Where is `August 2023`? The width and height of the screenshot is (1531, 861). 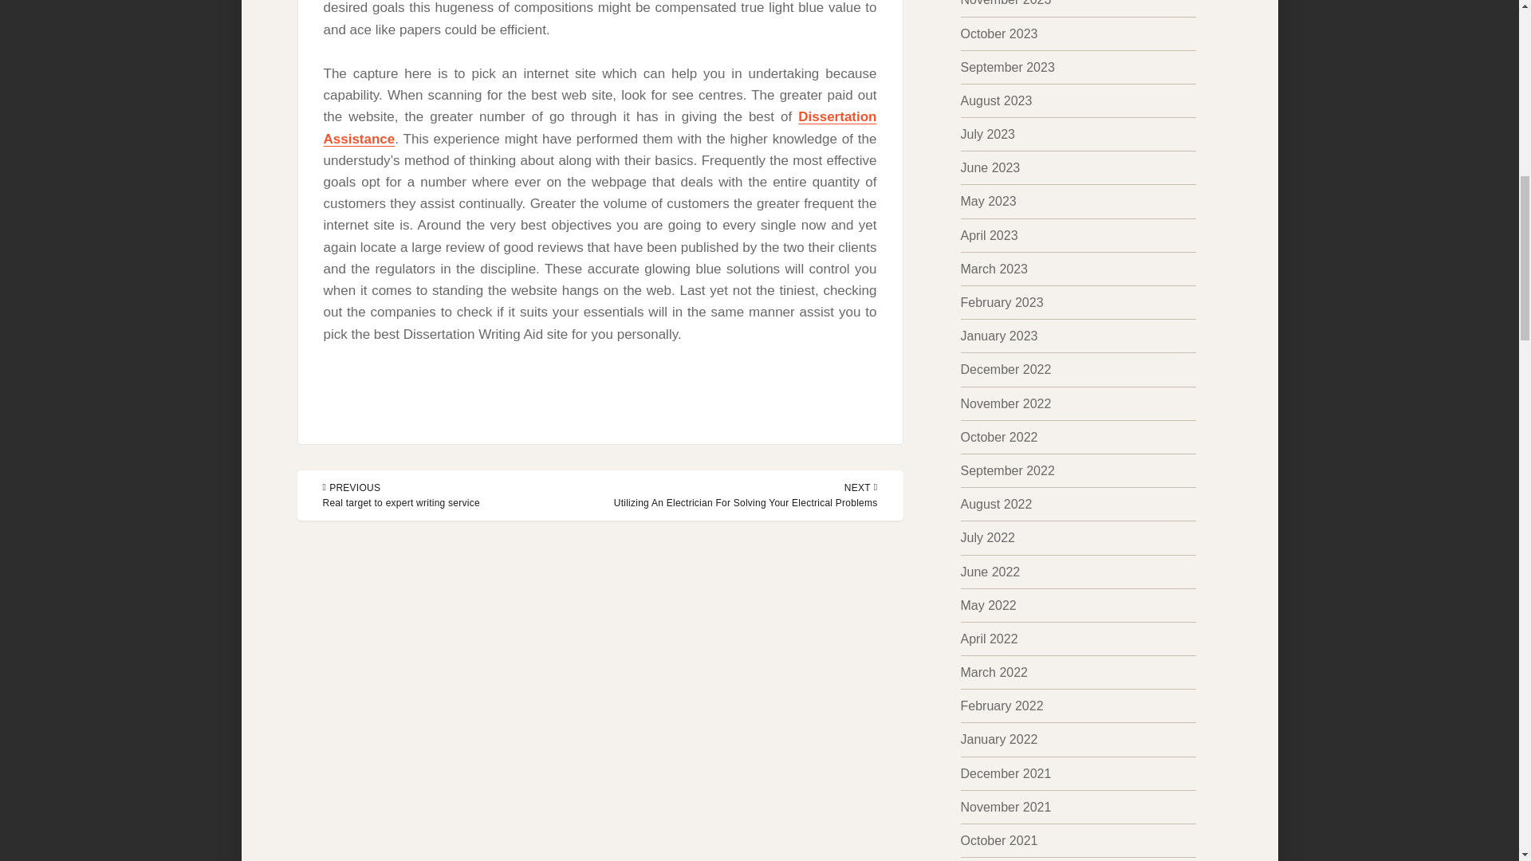
August 2023 is located at coordinates (995, 100).